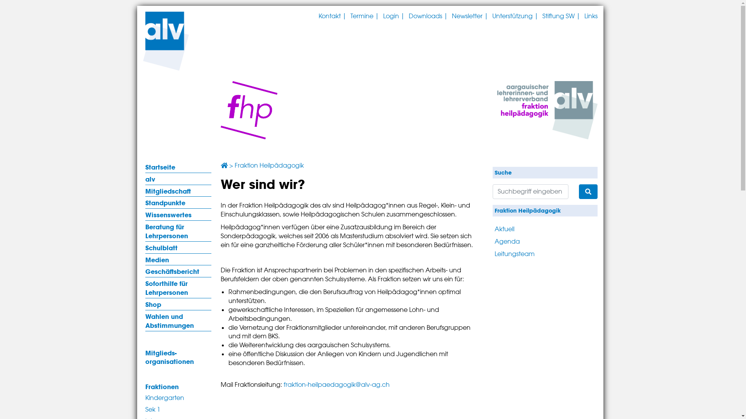  I want to click on fraktion-heilpaedagogik@alv-ag.ch, so click(336, 384).